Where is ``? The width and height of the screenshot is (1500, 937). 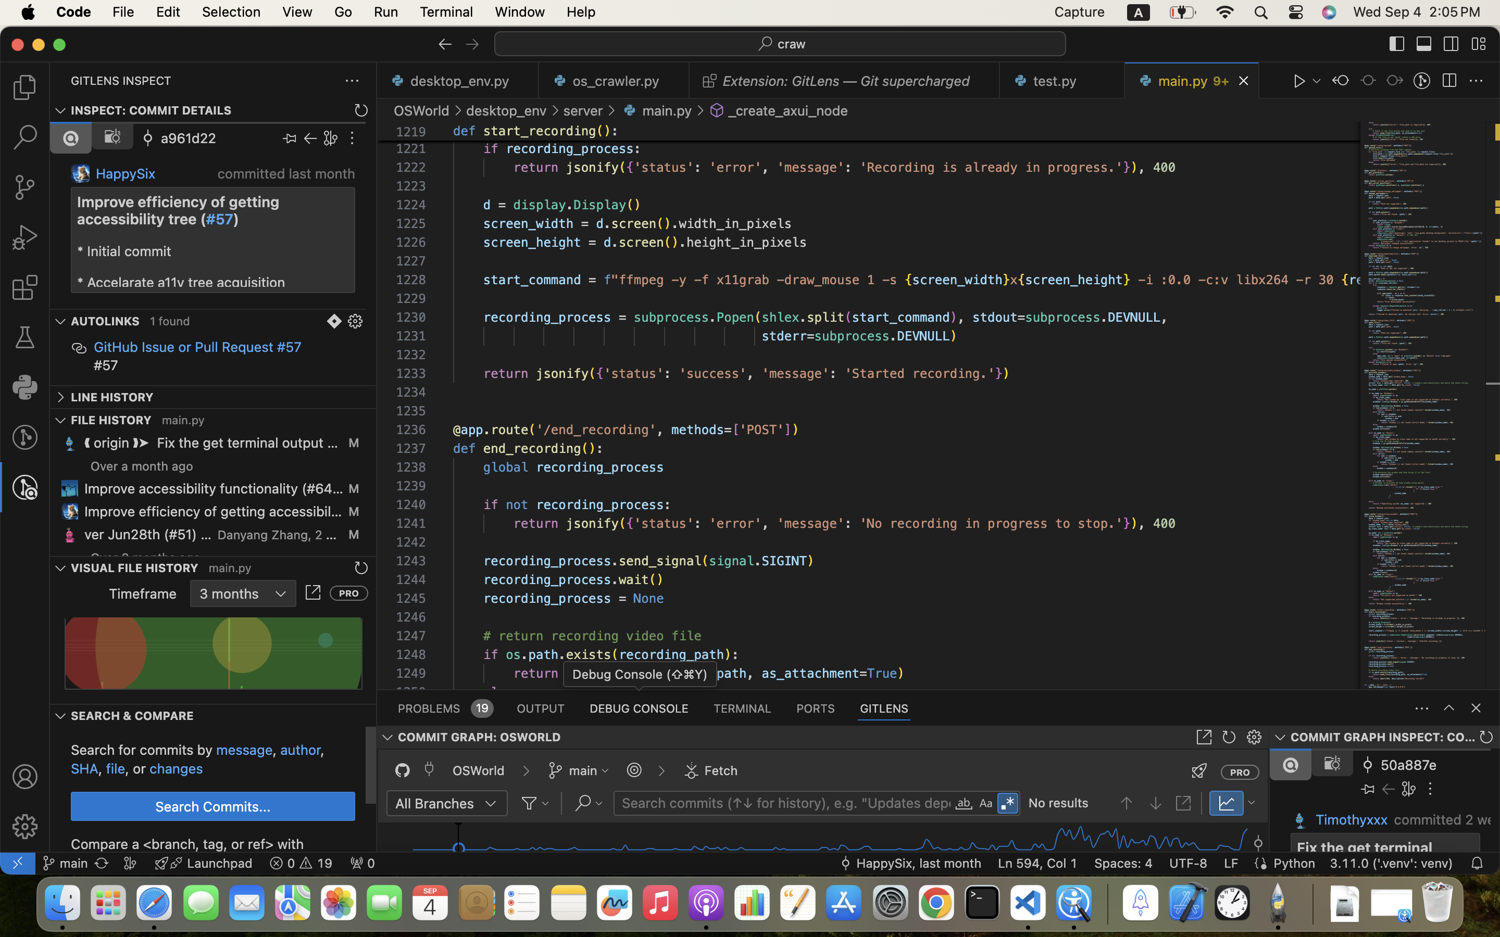  is located at coordinates (691, 770).